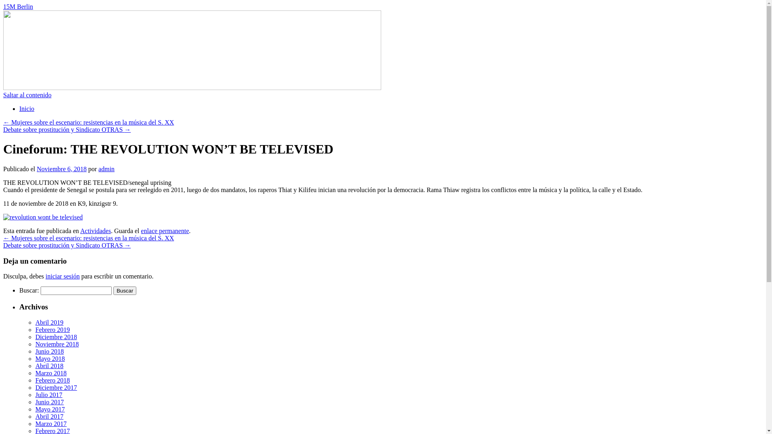 Image resolution: width=772 pixels, height=434 pixels. Describe the element at coordinates (27, 108) in the screenshot. I see `Inicio` at that location.